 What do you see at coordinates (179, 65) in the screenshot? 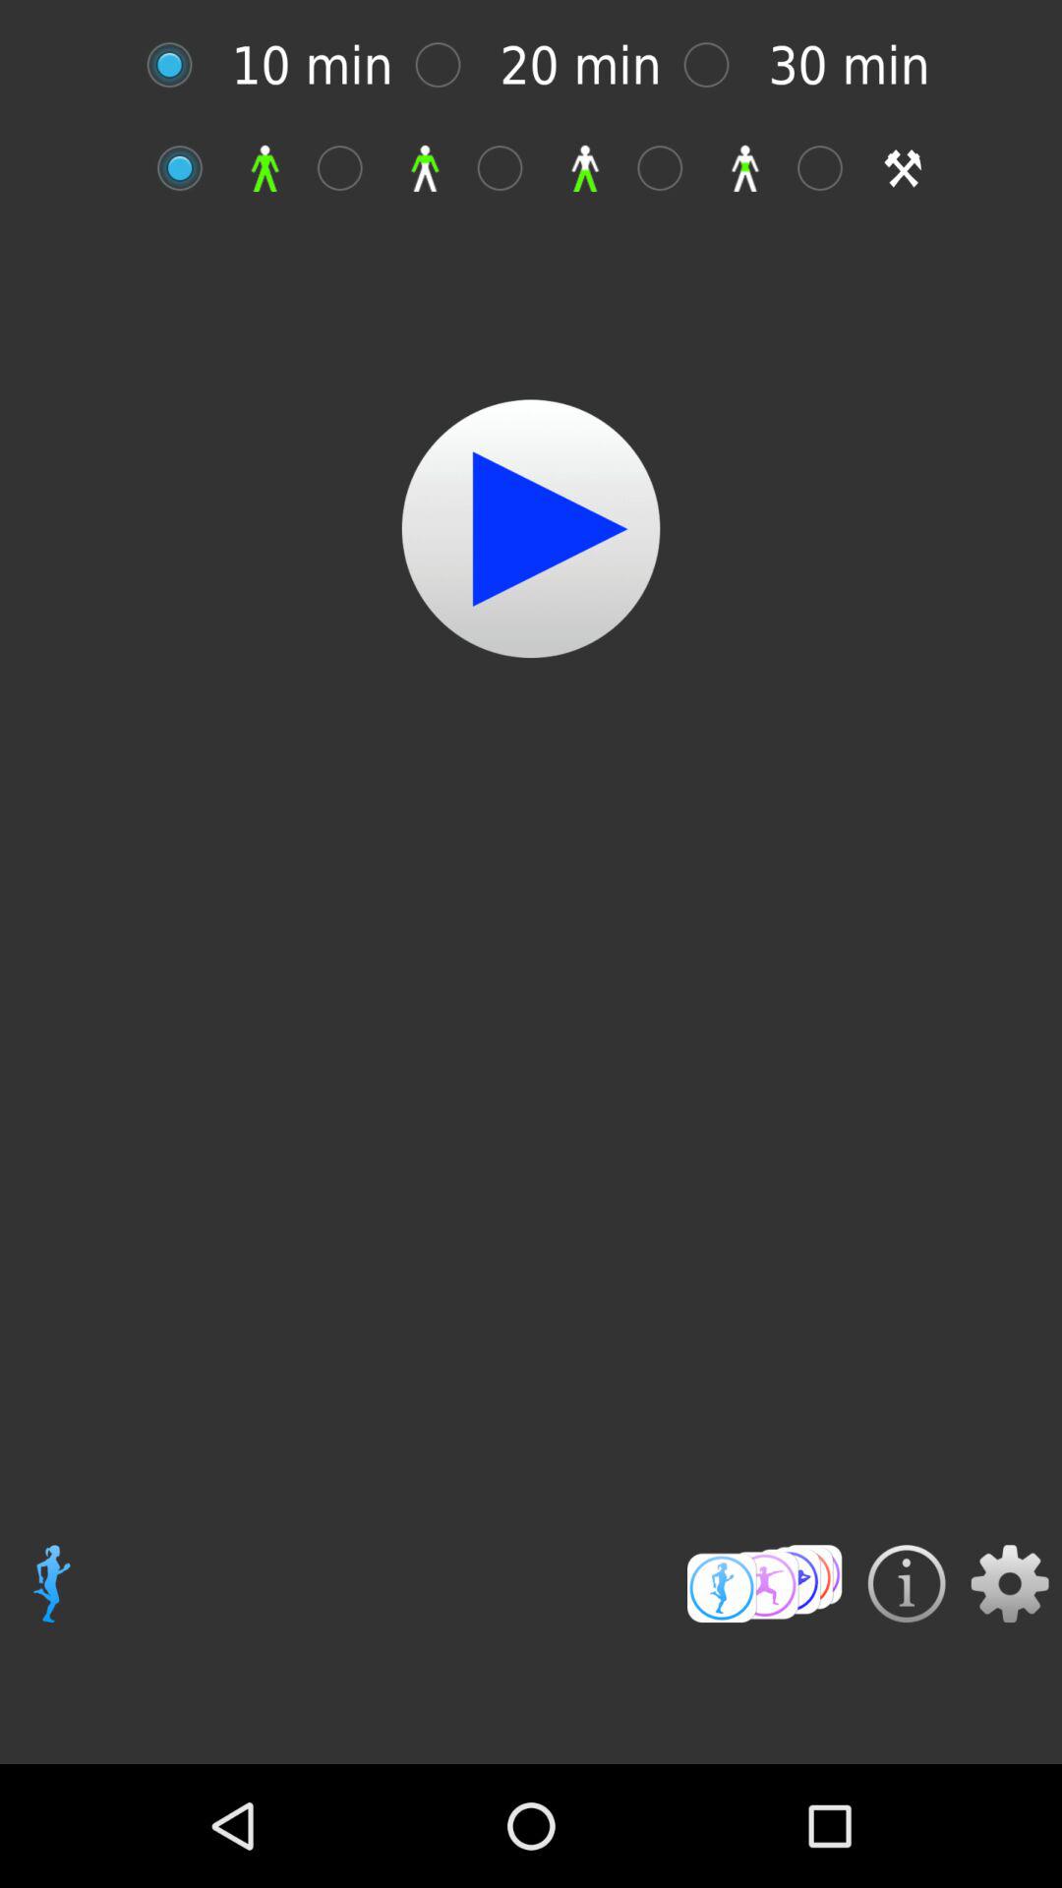
I see `select time` at bounding box center [179, 65].